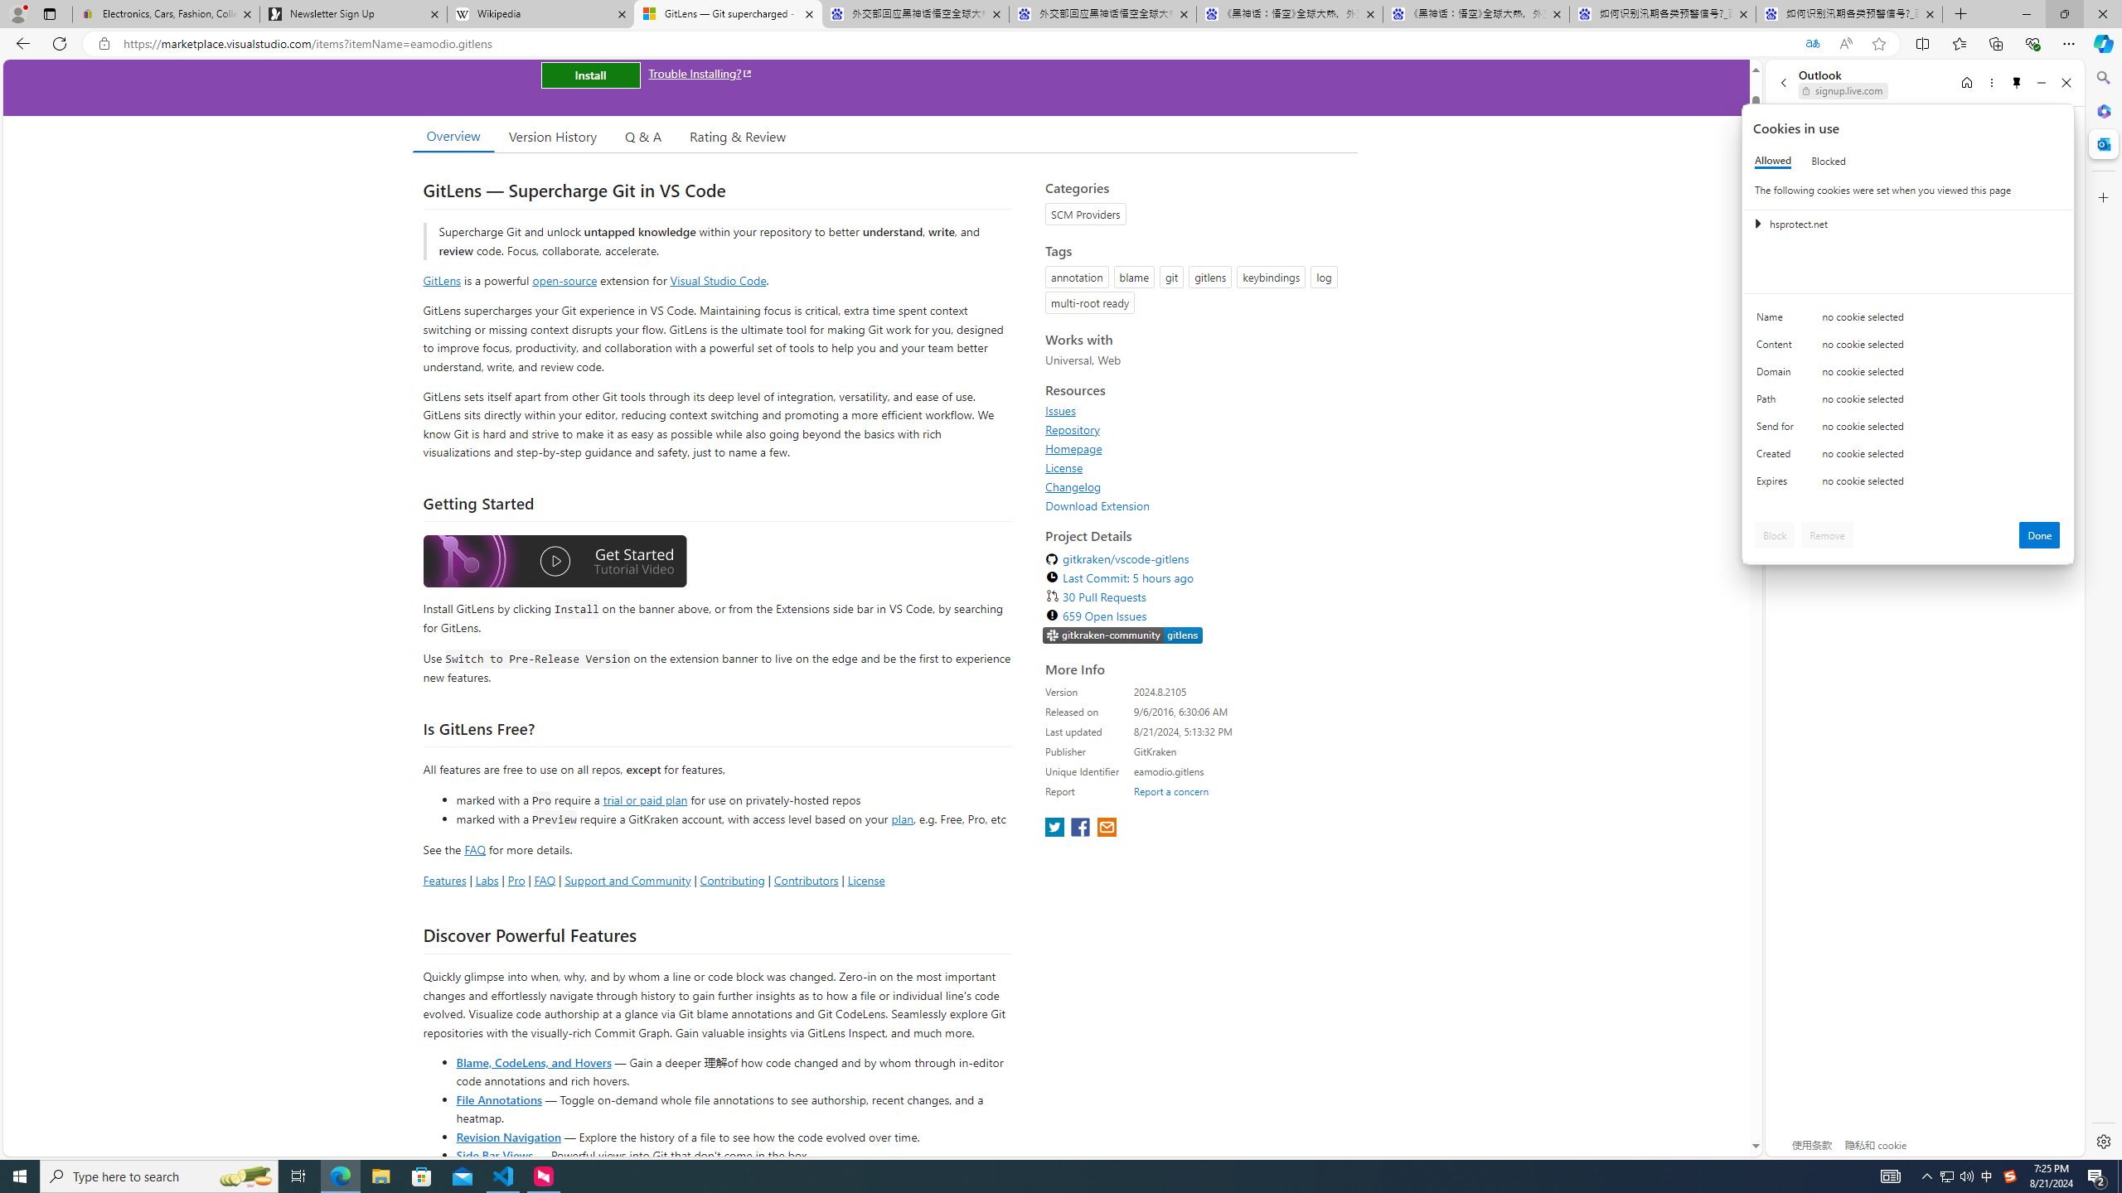  What do you see at coordinates (498, 1099) in the screenshot?
I see `File Annotations` at bounding box center [498, 1099].